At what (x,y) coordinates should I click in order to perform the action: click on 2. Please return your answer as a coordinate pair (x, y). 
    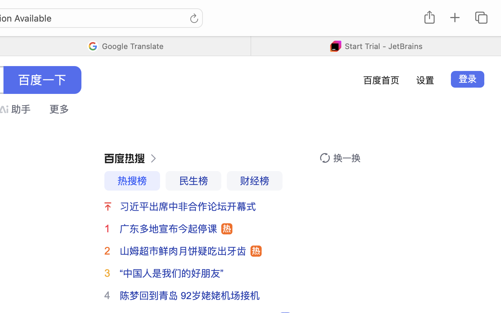
    Looking at the image, I should click on (107, 251).